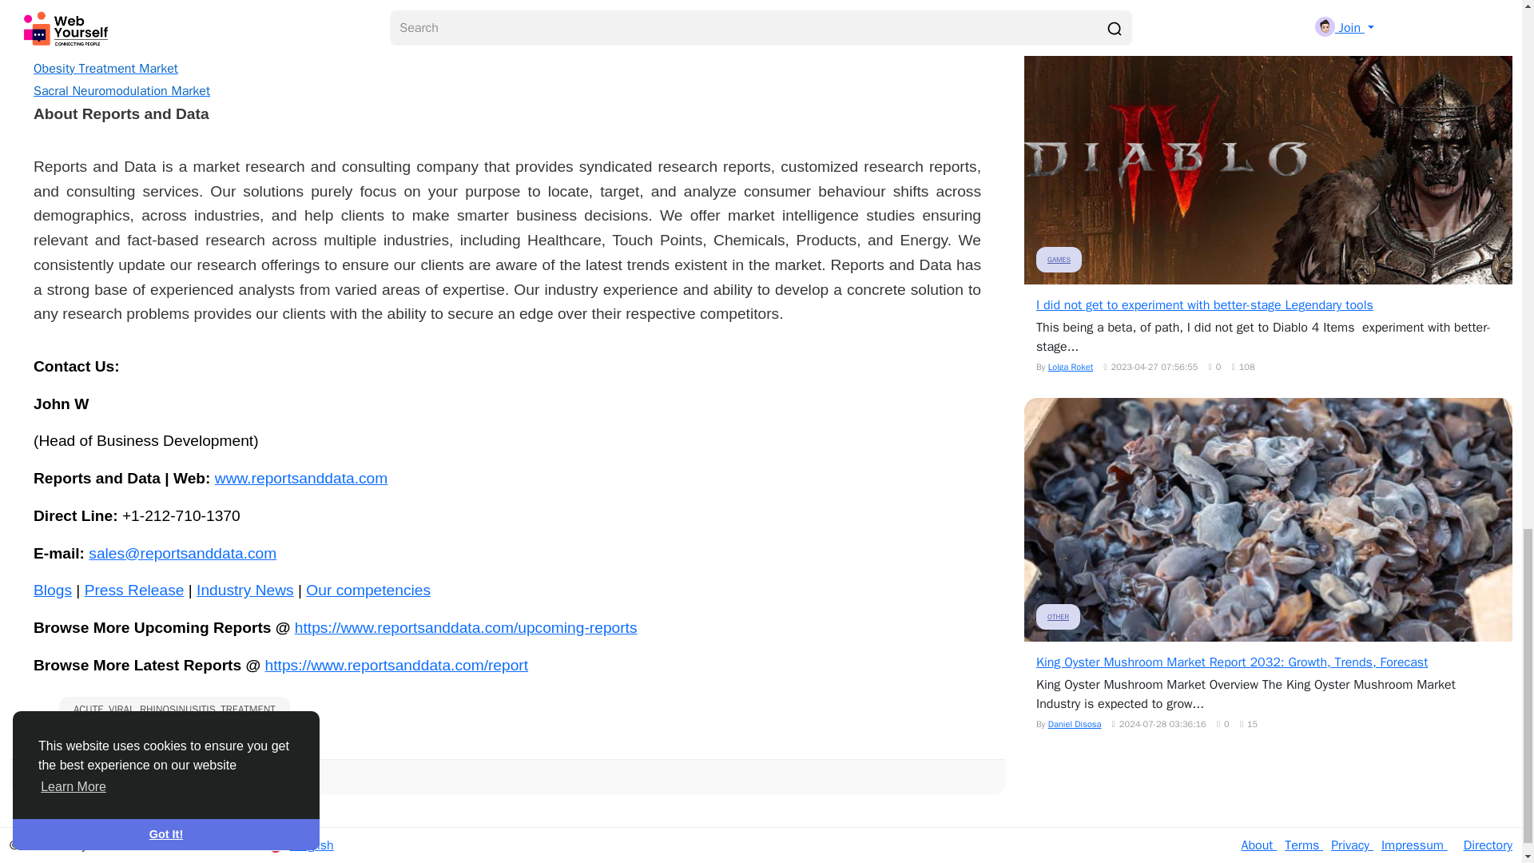 The width and height of the screenshot is (1534, 863). Describe the element at coordinates (105, 69) in the screenshot. I see `Obesity Treatment Market` at that location.